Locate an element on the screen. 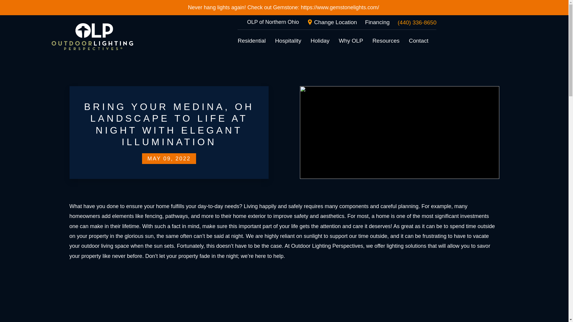 The image size is (573, 322). Residential is located at coordinates (252, 41).